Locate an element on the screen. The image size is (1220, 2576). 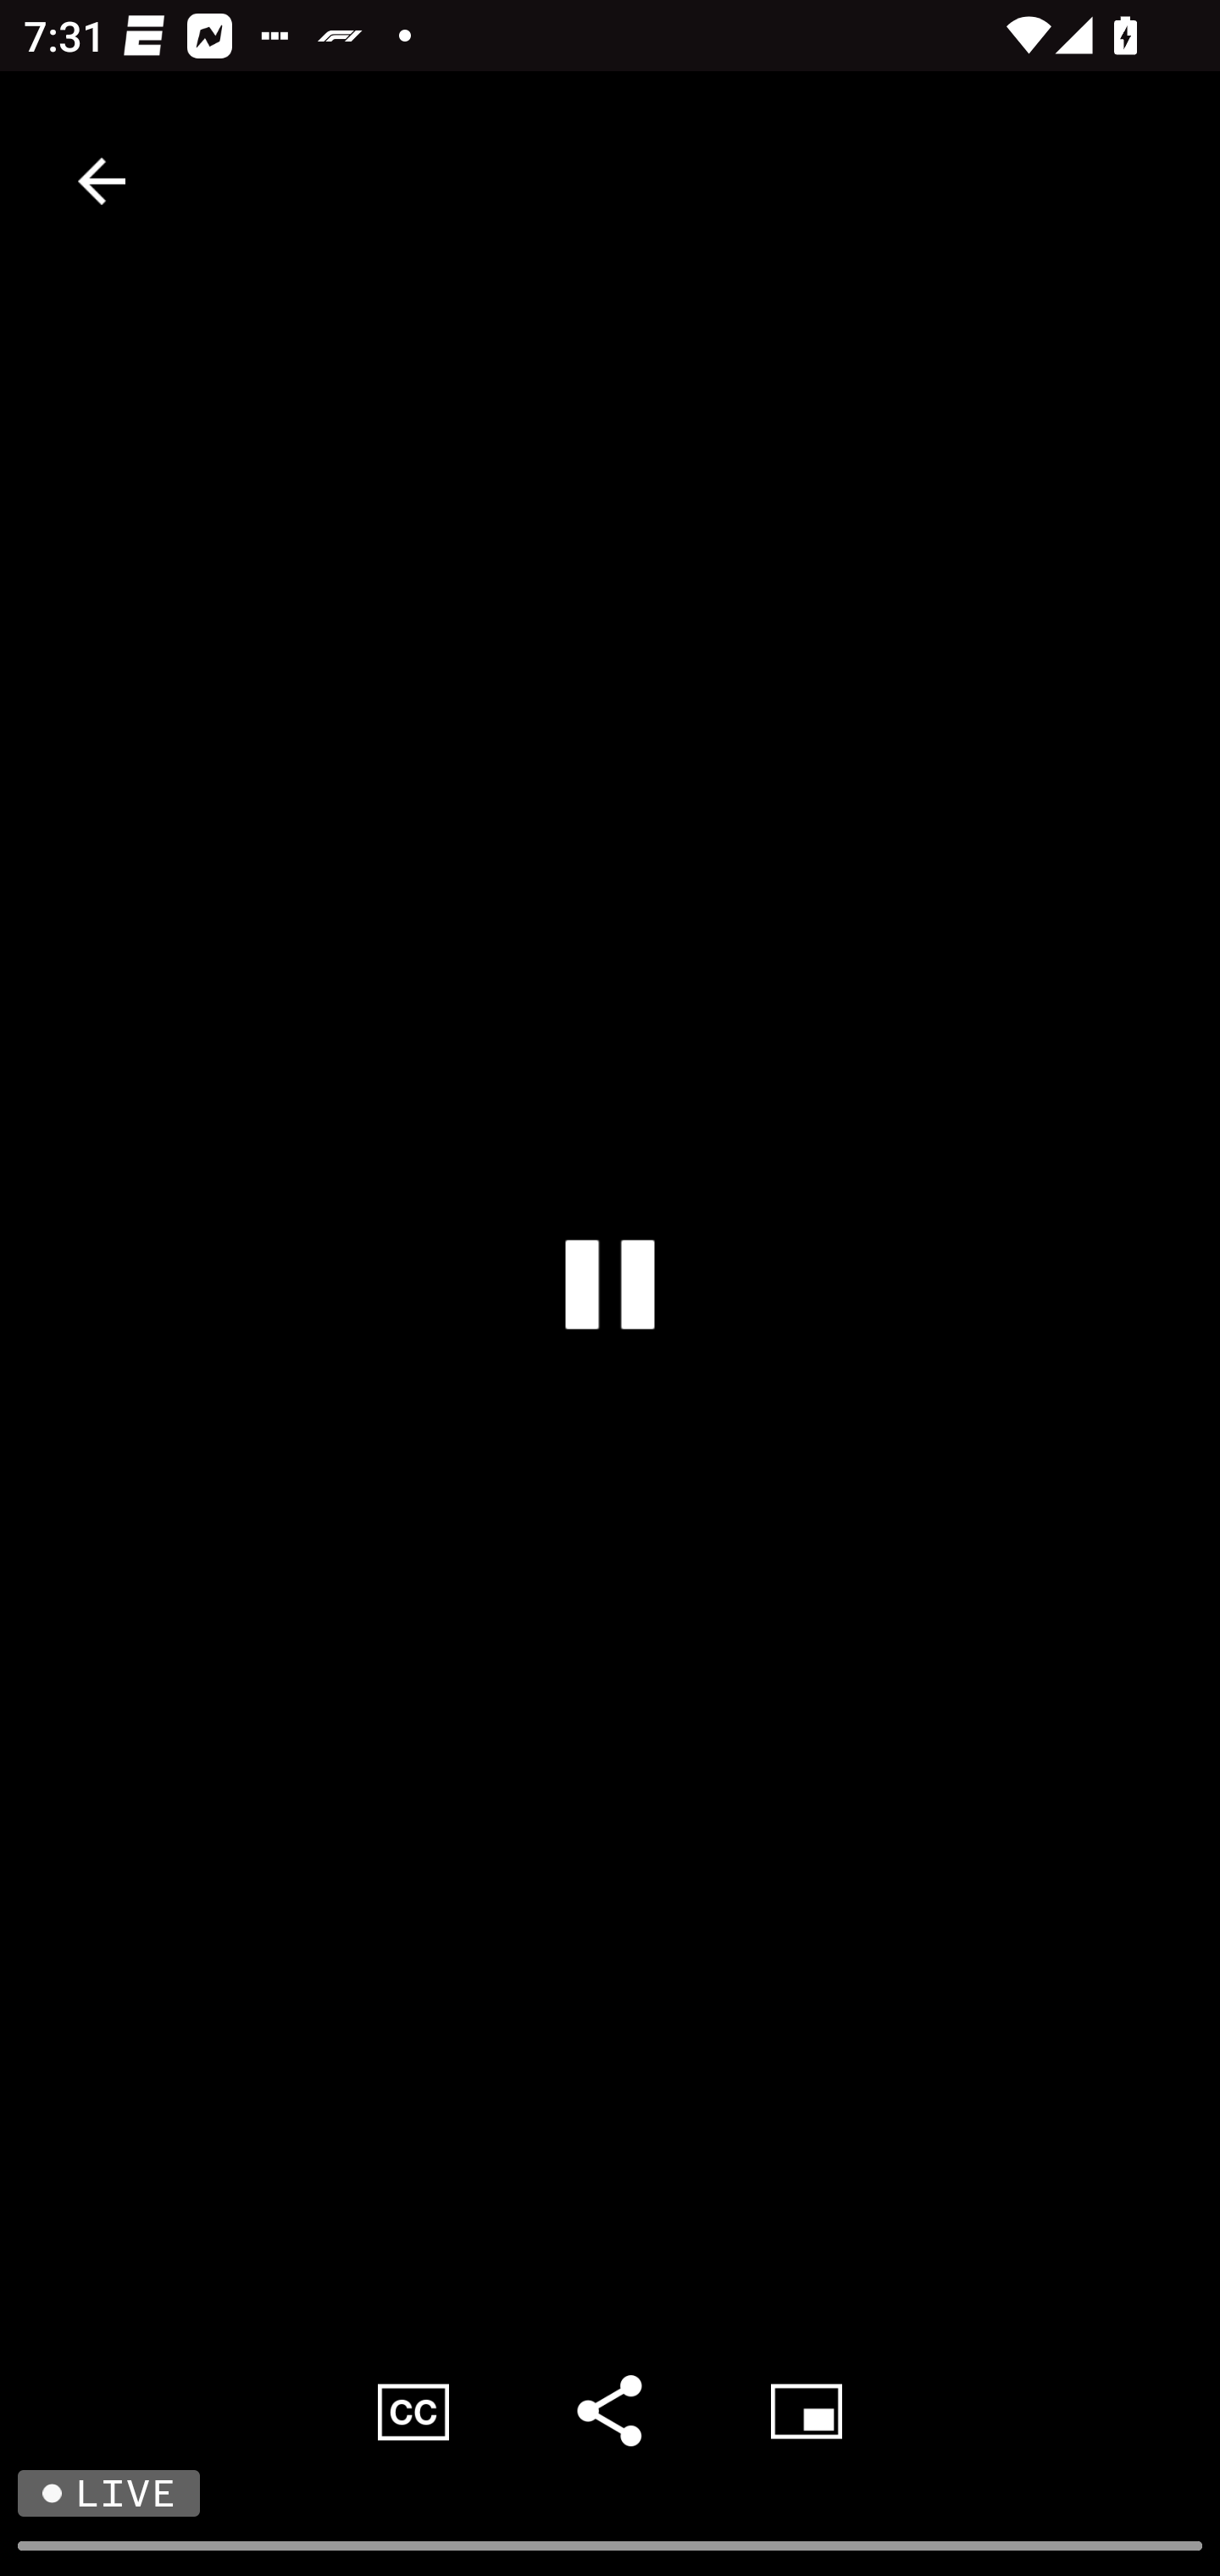
Picture in Picture Media is located at coordinates (807, 2411).